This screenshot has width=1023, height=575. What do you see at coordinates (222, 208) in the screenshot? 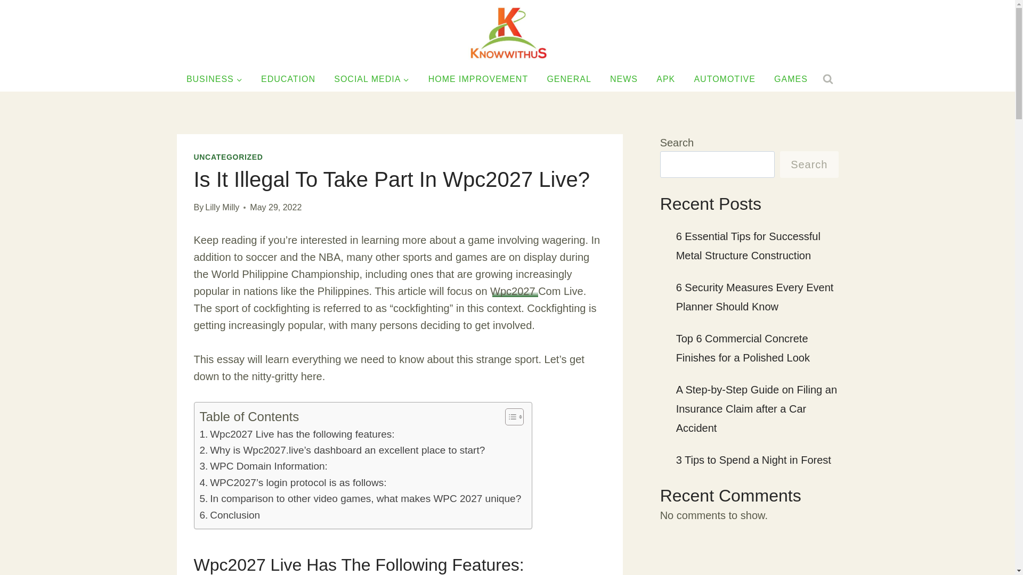
I see `Lilly Milly` at bounding box center [222, 208].